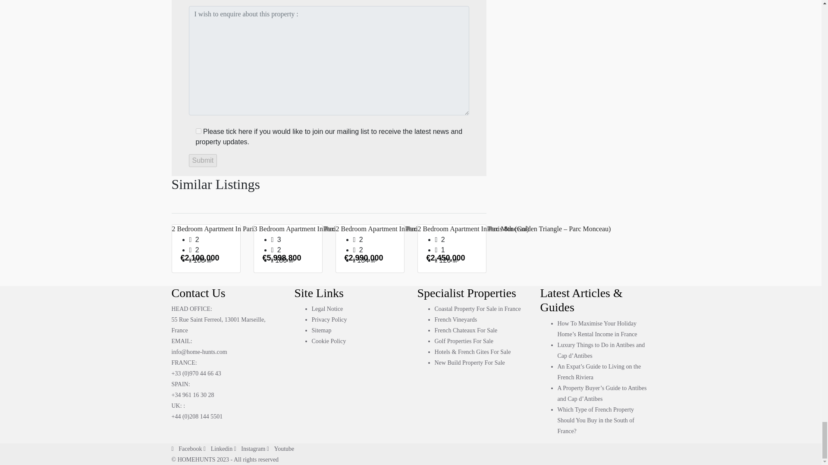  I want to click on Submit, so click(203, 160).